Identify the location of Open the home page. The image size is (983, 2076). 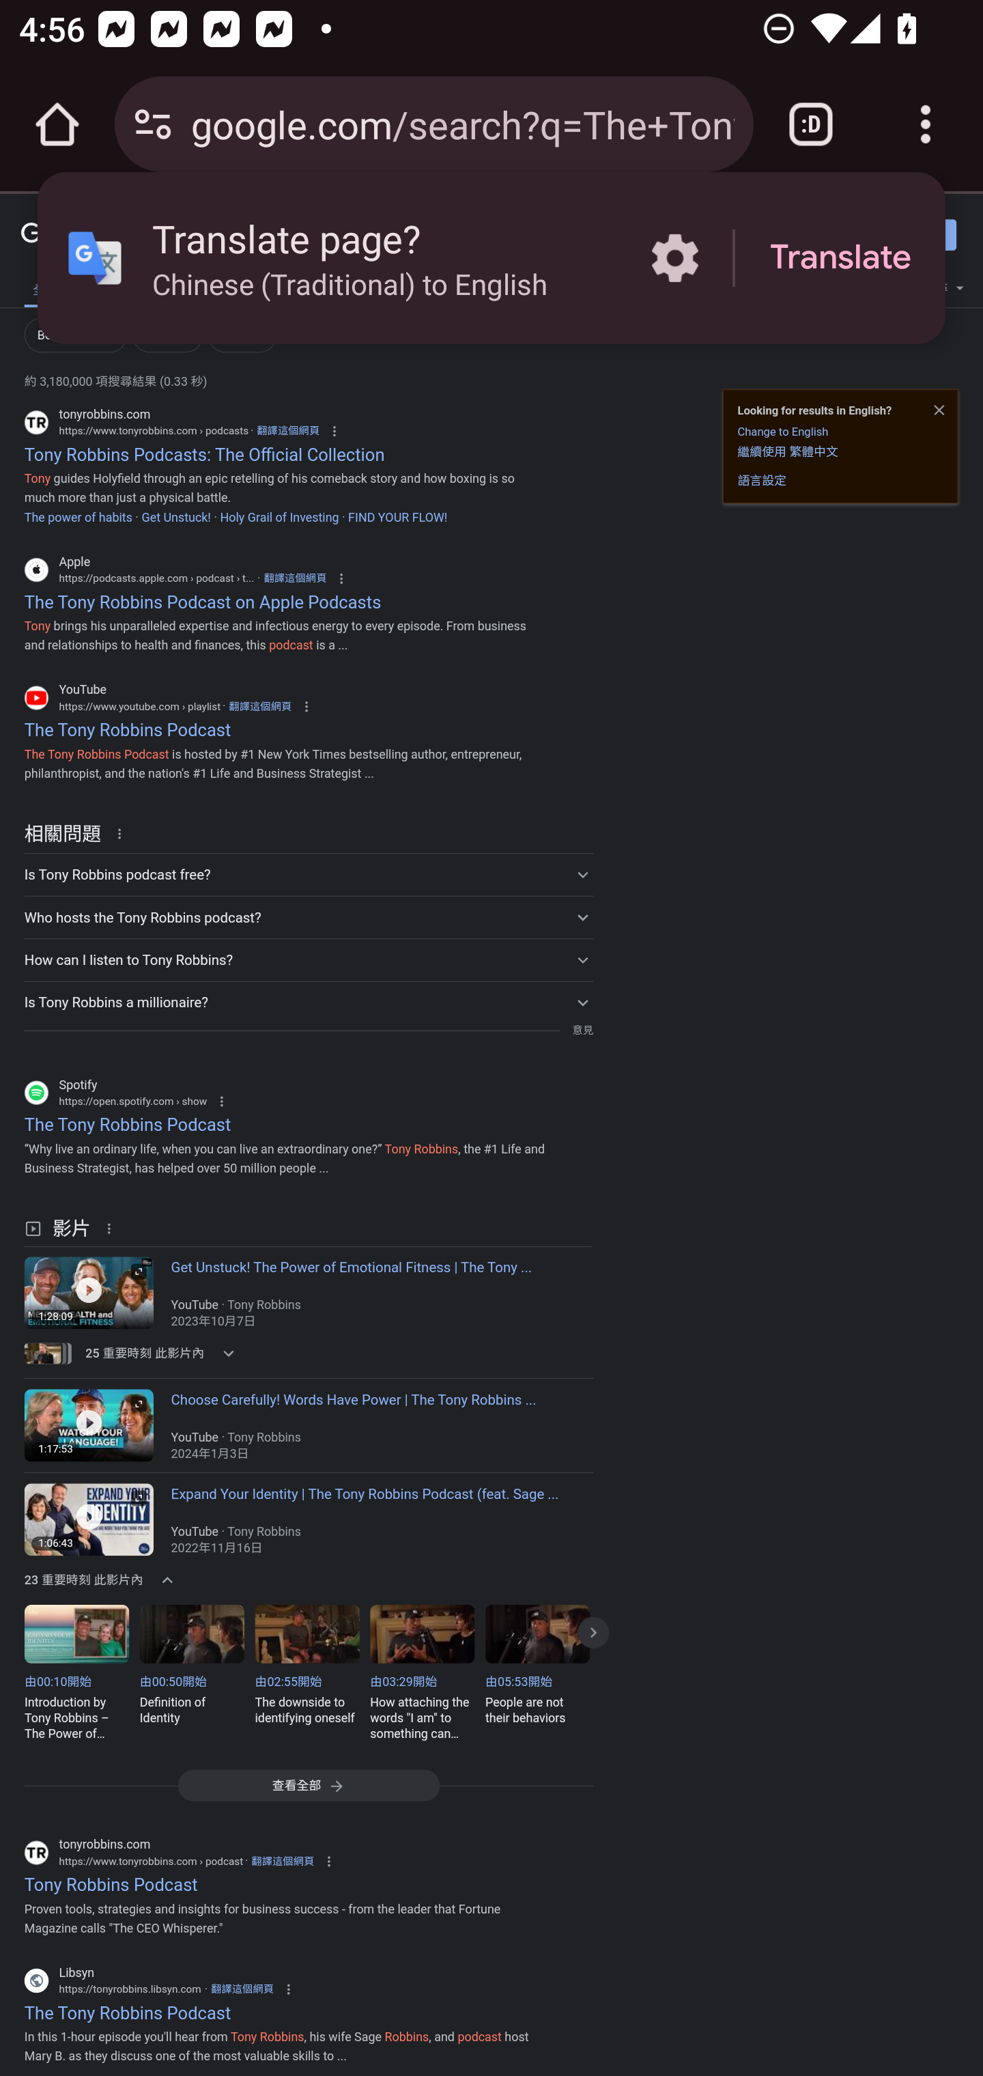
(57, 124).